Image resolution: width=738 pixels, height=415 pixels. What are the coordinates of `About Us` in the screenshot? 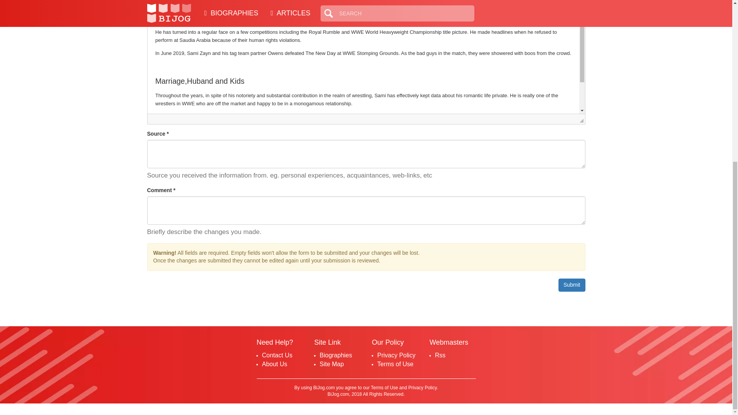 It's located at (274, 364).